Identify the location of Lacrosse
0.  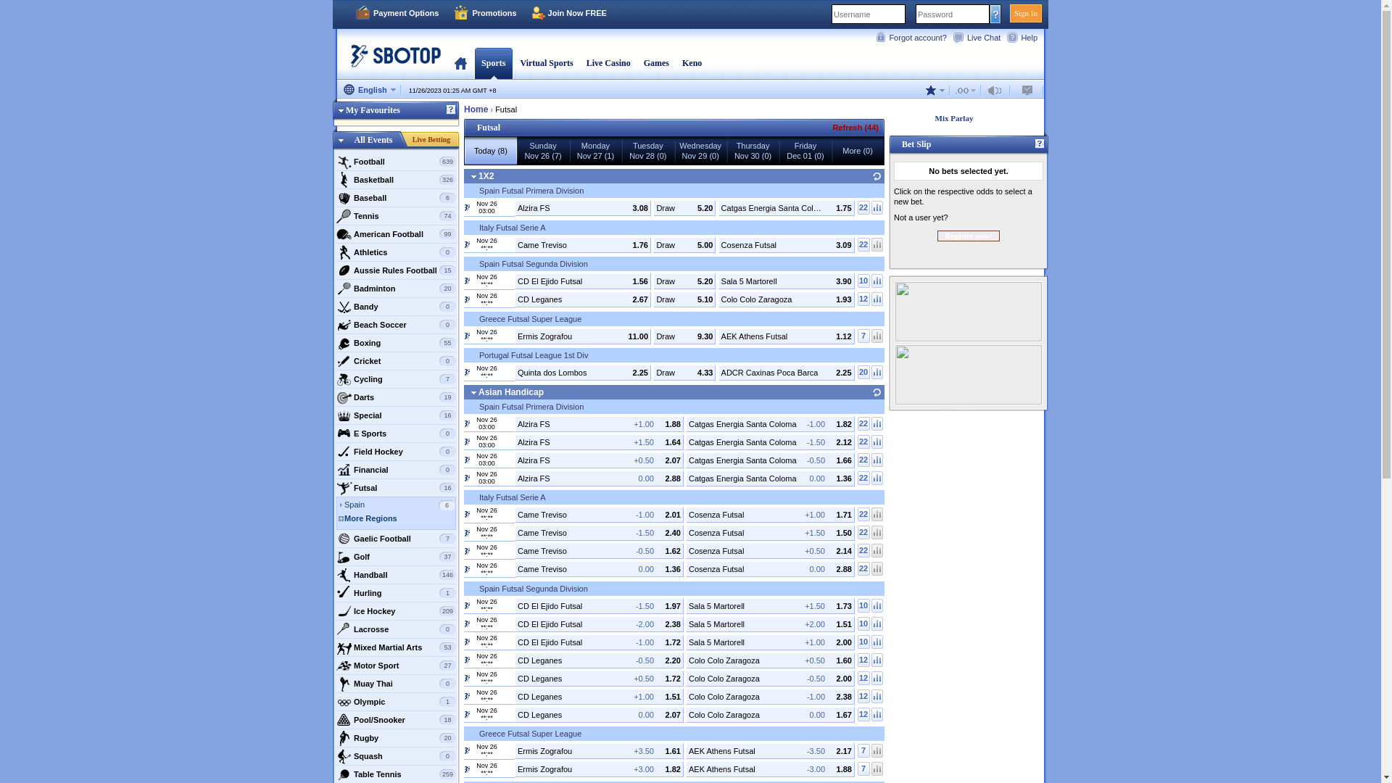
(396, 629).